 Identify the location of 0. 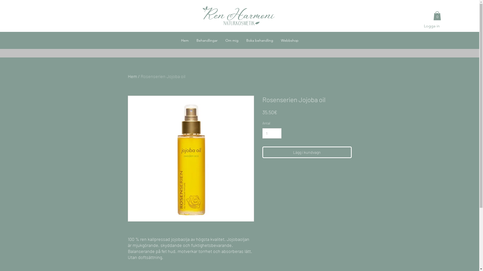
(473, 23).